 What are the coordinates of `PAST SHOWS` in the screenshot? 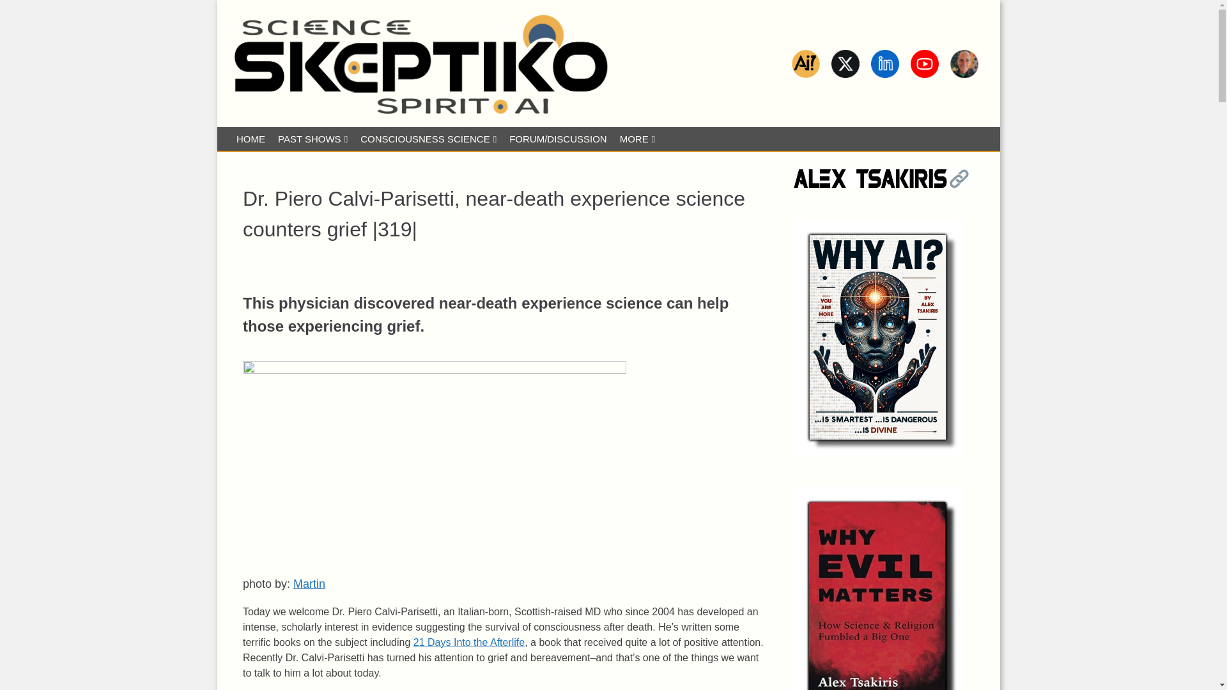 It's located at (313, 139).